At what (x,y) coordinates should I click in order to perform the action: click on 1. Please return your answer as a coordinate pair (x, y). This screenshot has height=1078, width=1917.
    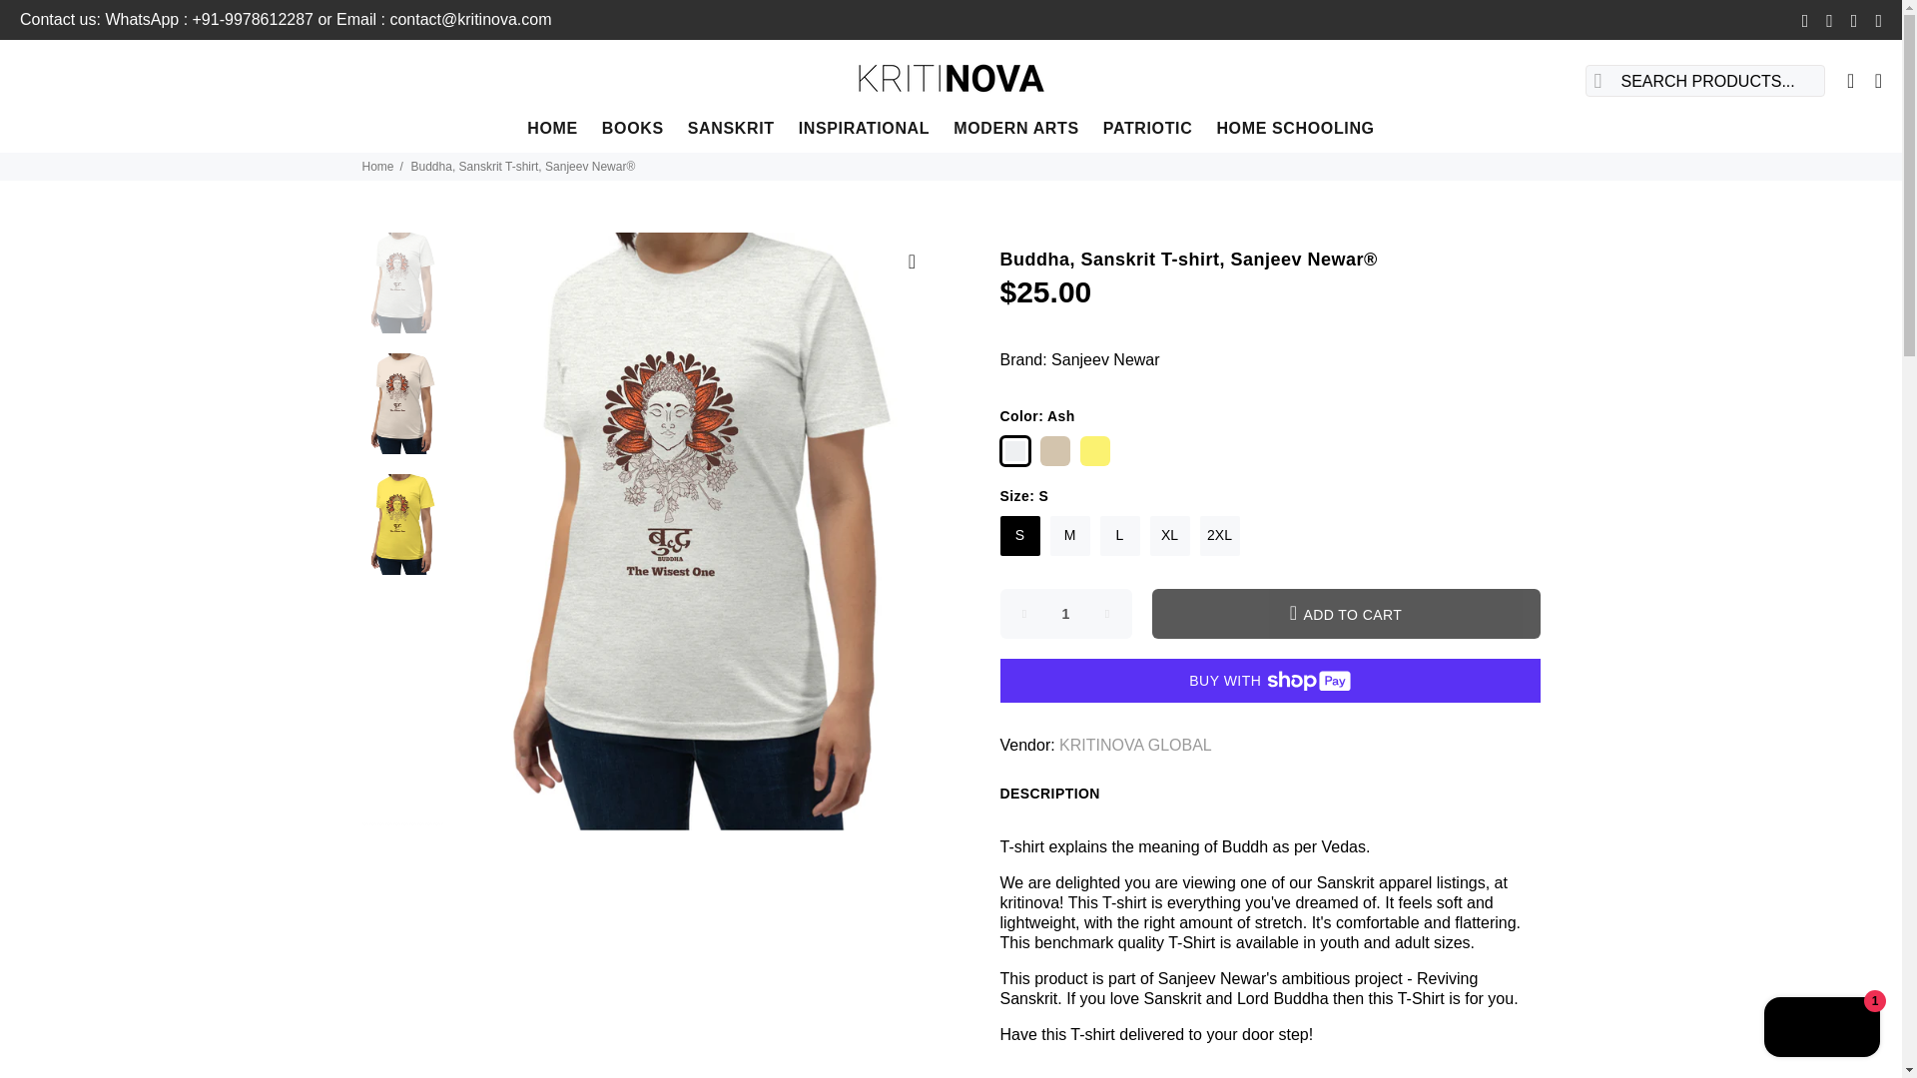
    Looking at the image, I should click on (1066, 613).